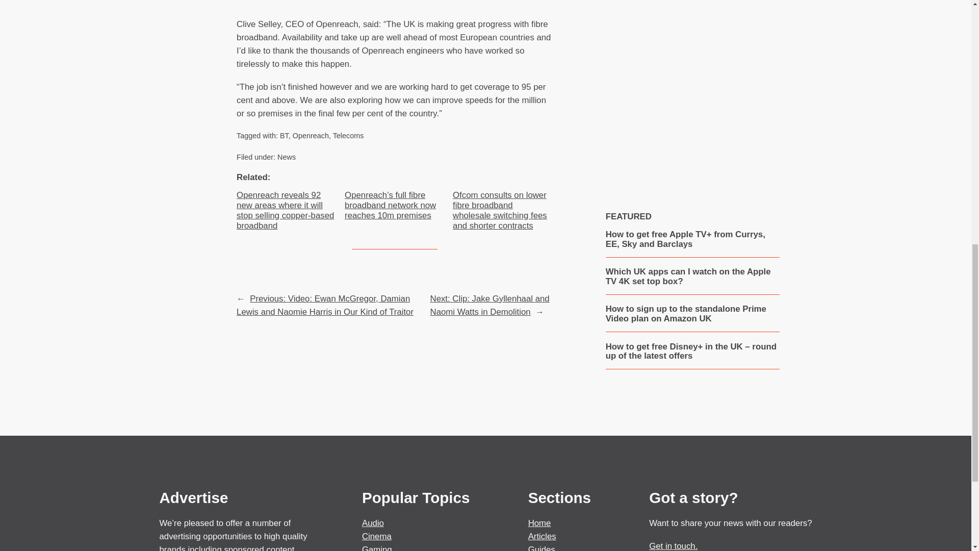 The height and width of the screenshot is (551, 979). Describe the element at coordinates (692, 277) in the screenshot. I see `Which UK apps can I watch on the Apple TV 4K set top box?` at that location.